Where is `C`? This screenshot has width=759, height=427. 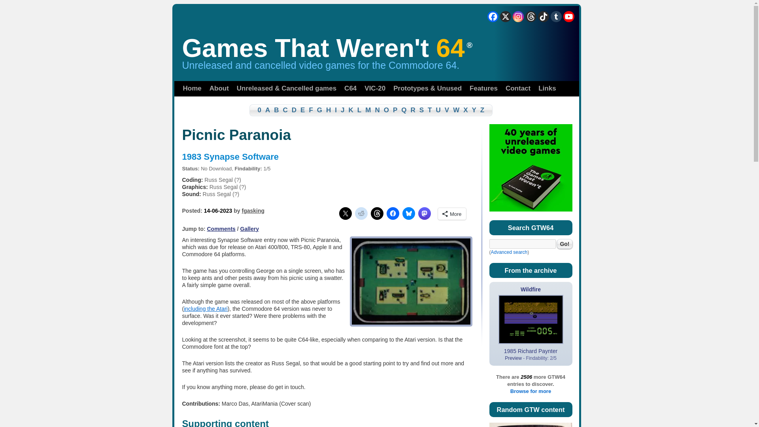
C is located at coordinates (285, 110).